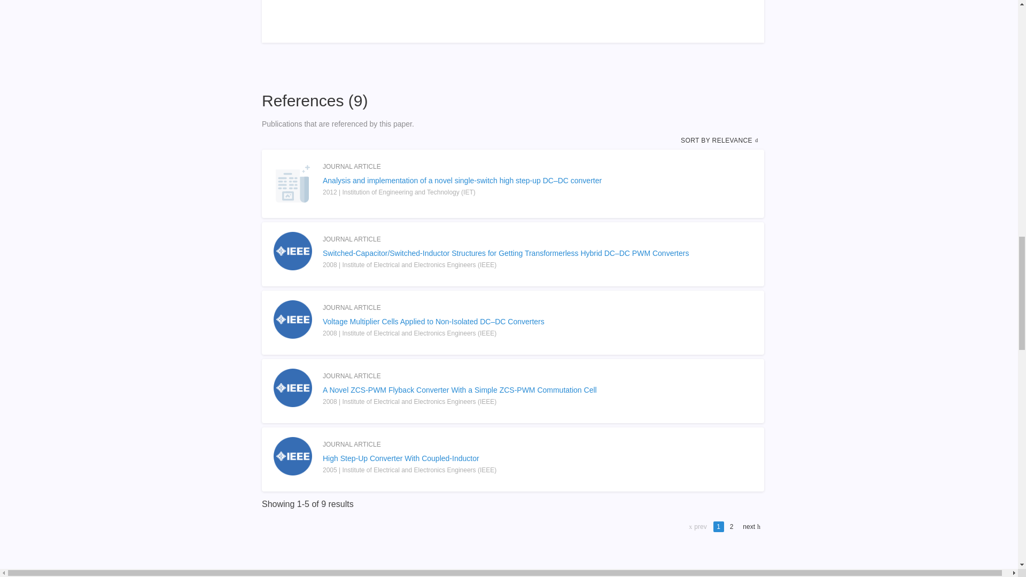  What do you see at coordinates (293, 456) in the screenshot?
I see `Publication cover` at bounding box center [293, 456].